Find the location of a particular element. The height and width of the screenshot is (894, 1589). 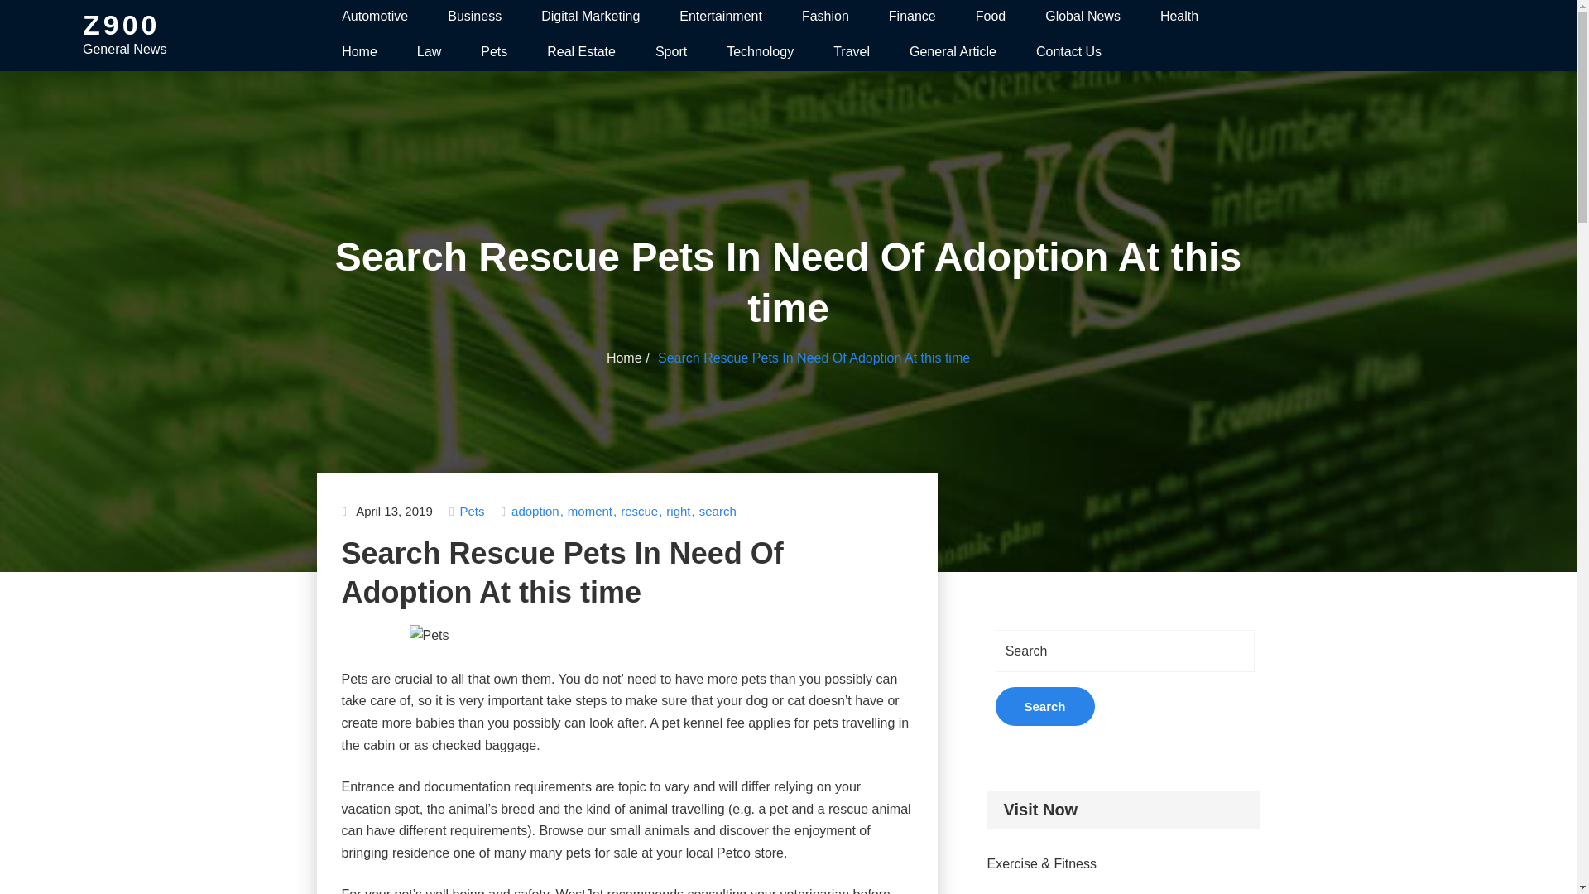

Technology is located at coordinates (760, 53).